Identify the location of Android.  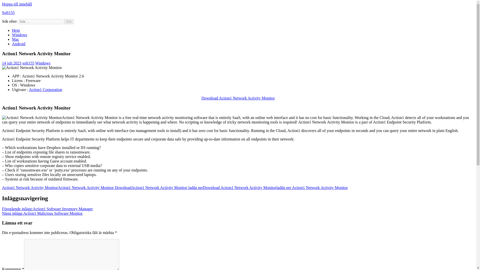
(18, 44).